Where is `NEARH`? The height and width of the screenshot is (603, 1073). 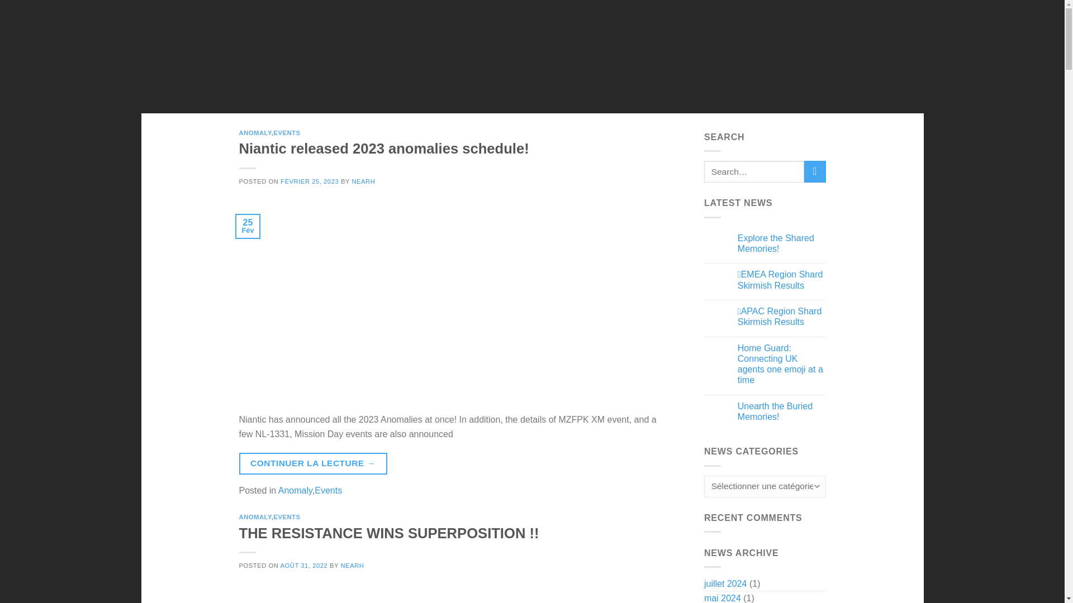 NEARH is located at coordinates (363, 181).